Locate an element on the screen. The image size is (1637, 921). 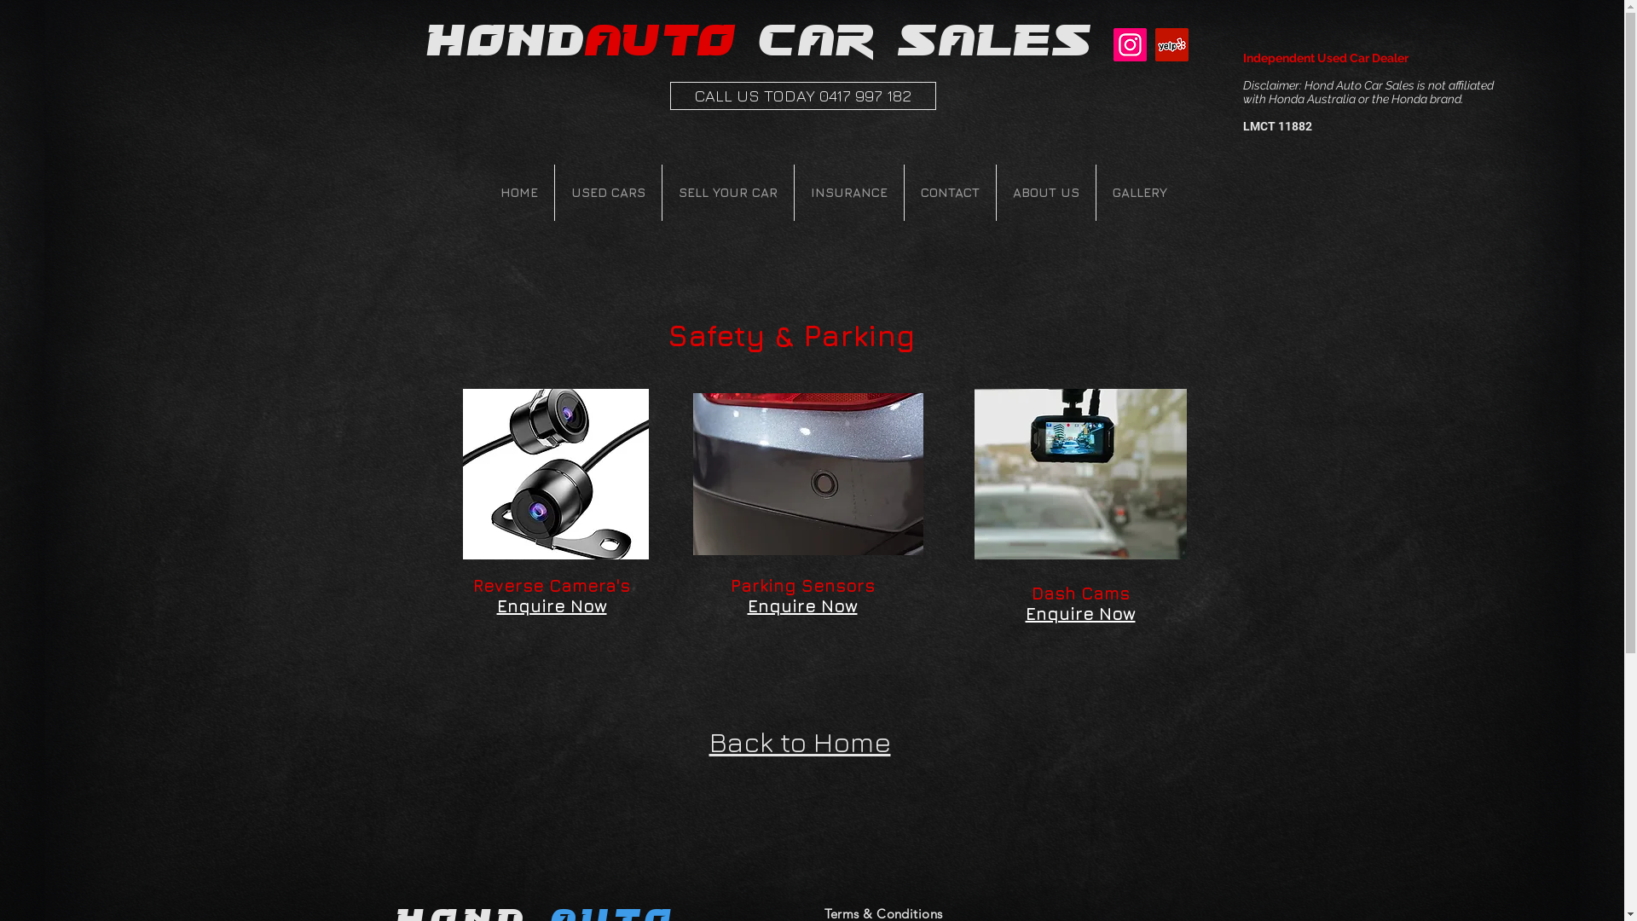
ABOUT US is located at coordinates (1045, 193).